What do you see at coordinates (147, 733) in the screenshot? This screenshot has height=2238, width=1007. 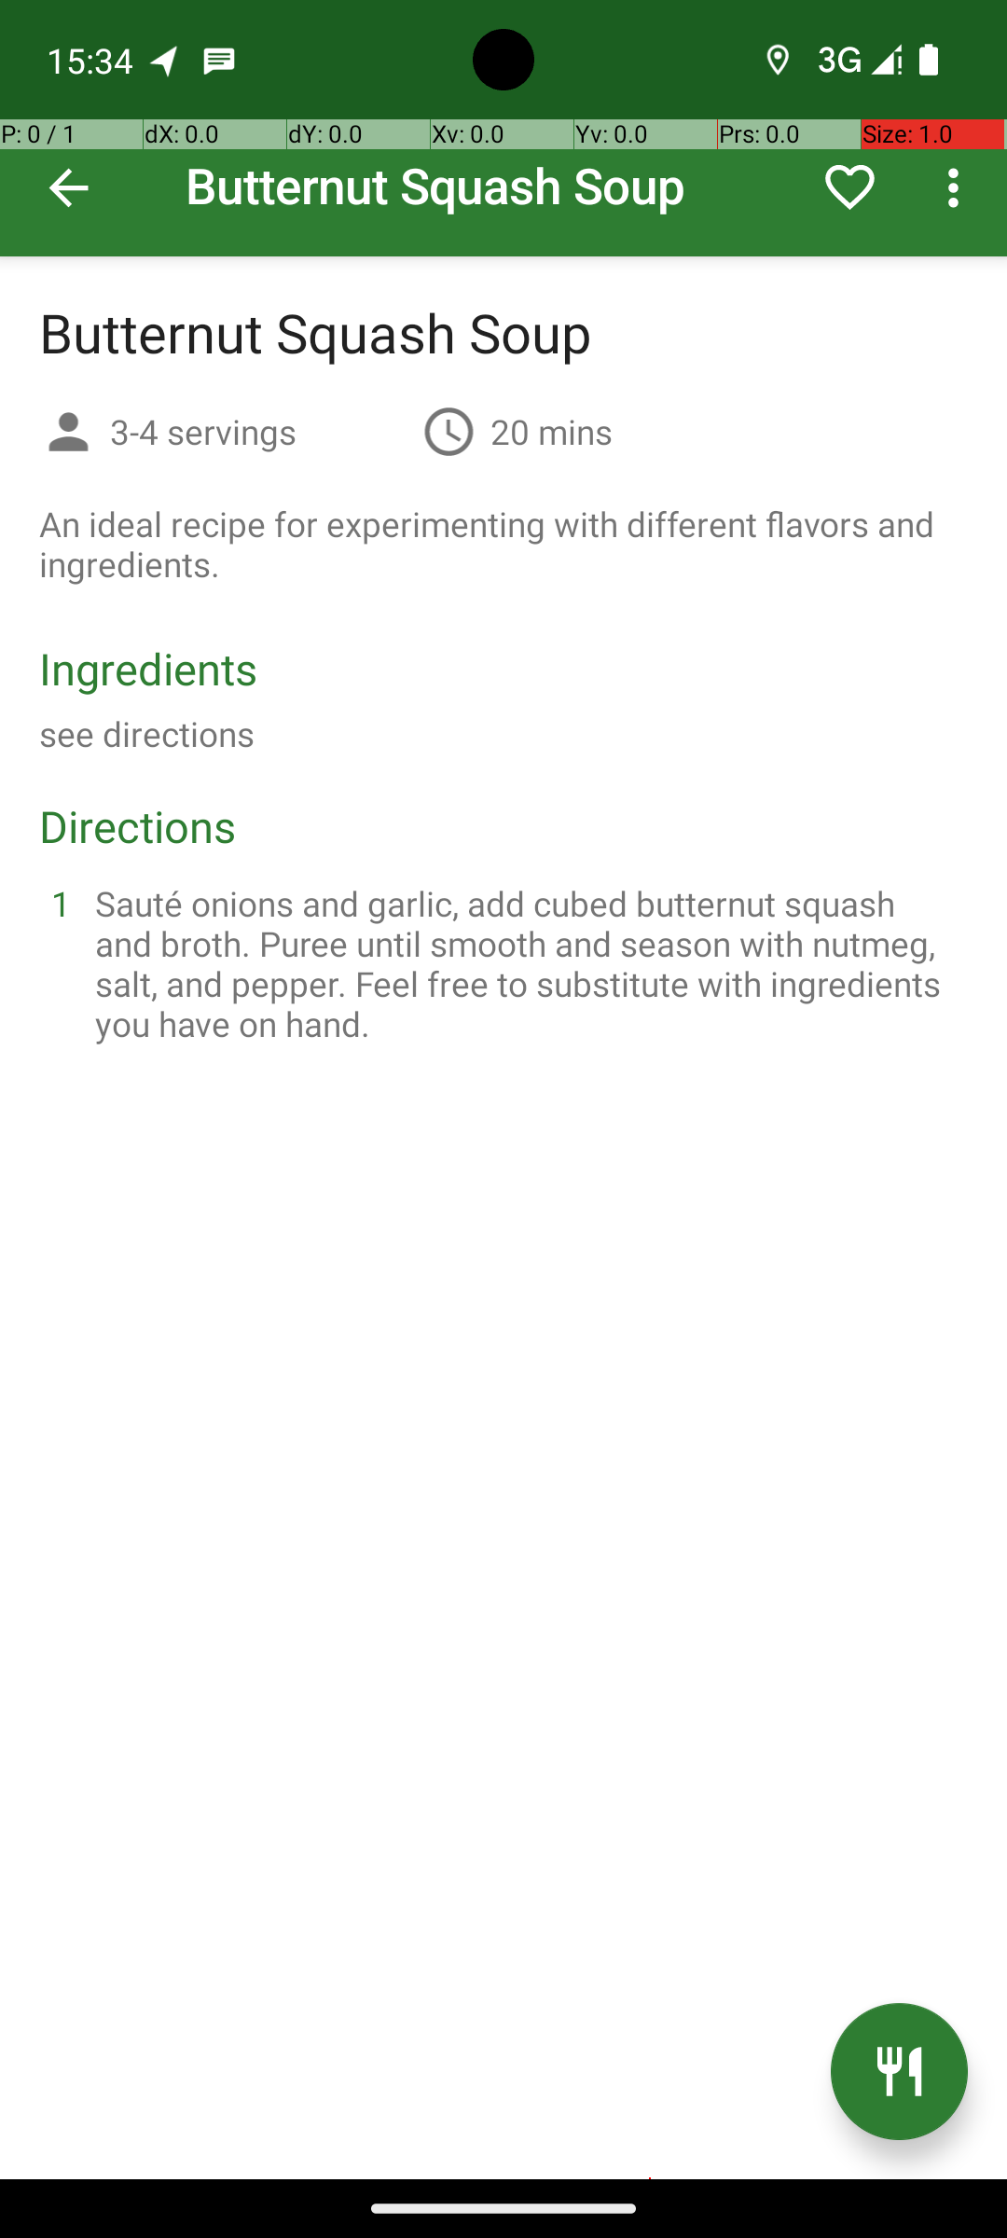 I see `see directions` at bounding box center [147, 733].